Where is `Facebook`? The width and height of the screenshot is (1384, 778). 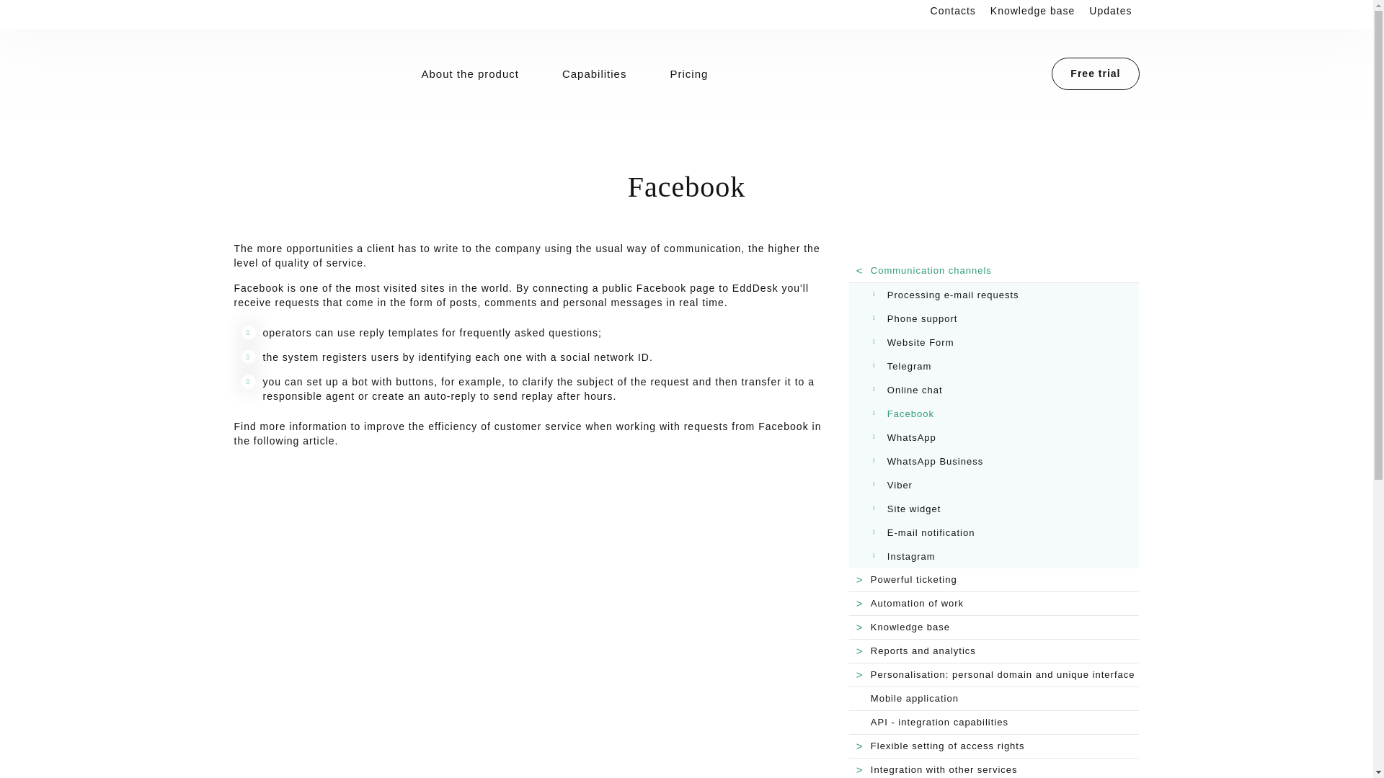
Facebook is located at coordinates (1006, 413).